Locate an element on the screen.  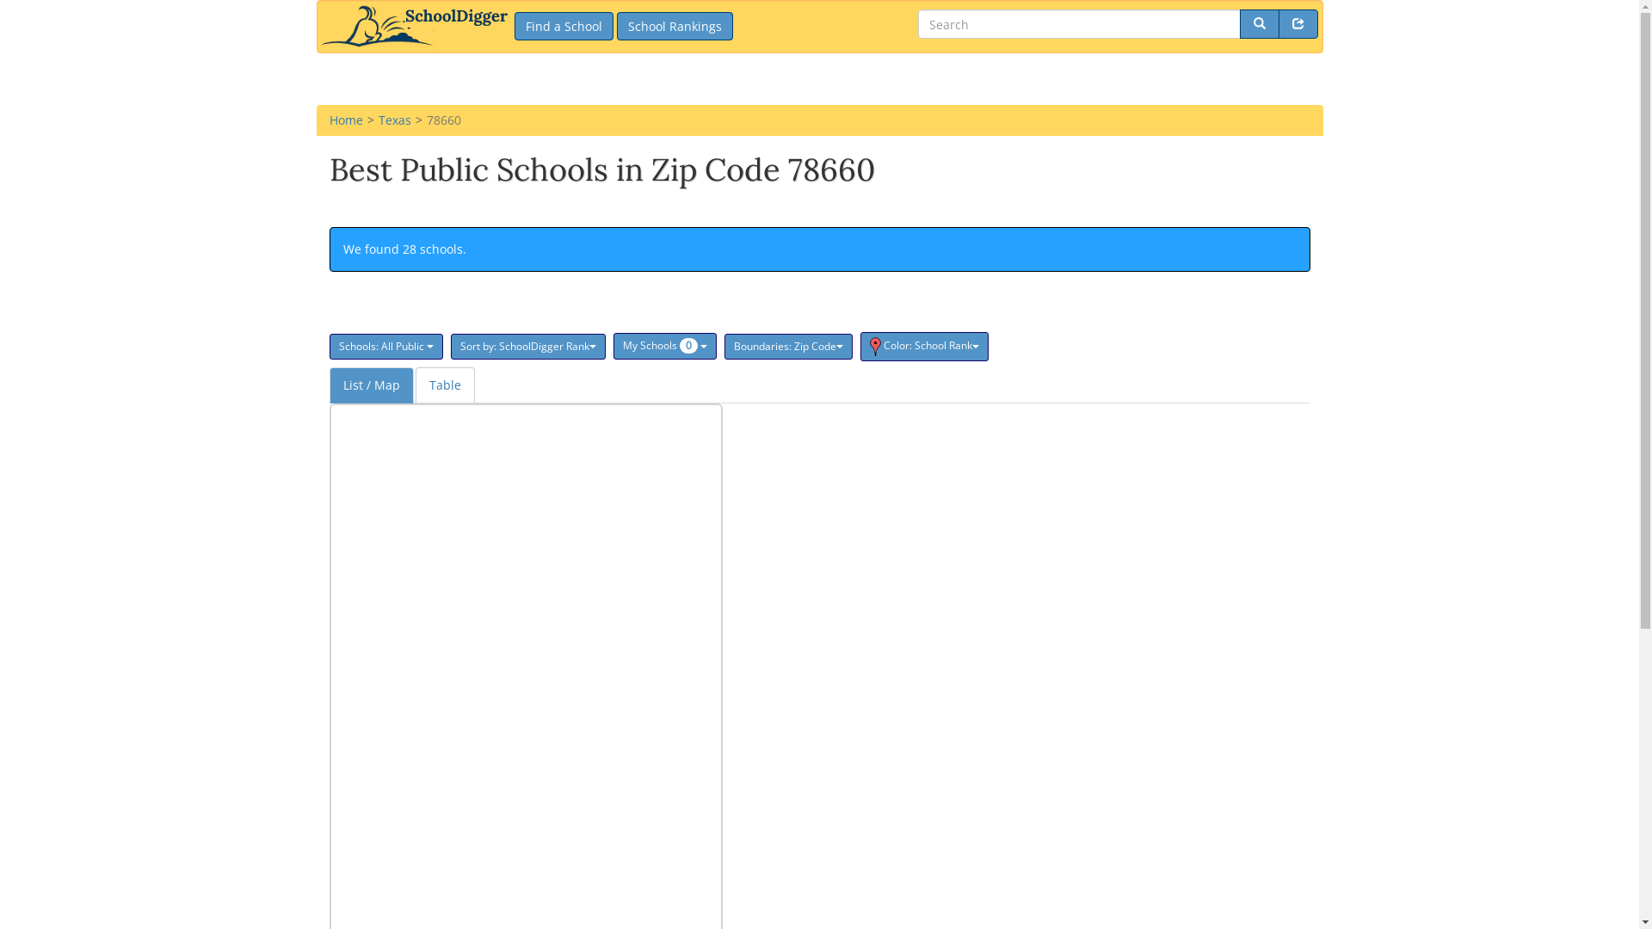
Color: School Rank is located at coordinates (924, 347).